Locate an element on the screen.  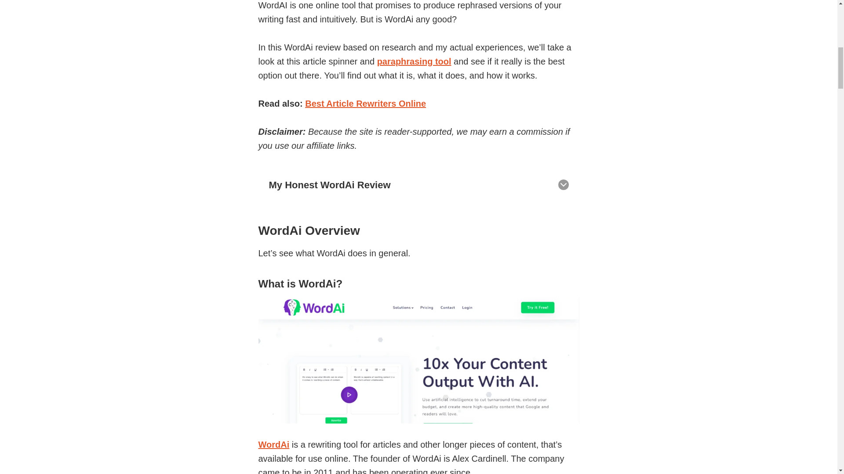
Best Article Rewriters Online is located at coordinates (365, 104).